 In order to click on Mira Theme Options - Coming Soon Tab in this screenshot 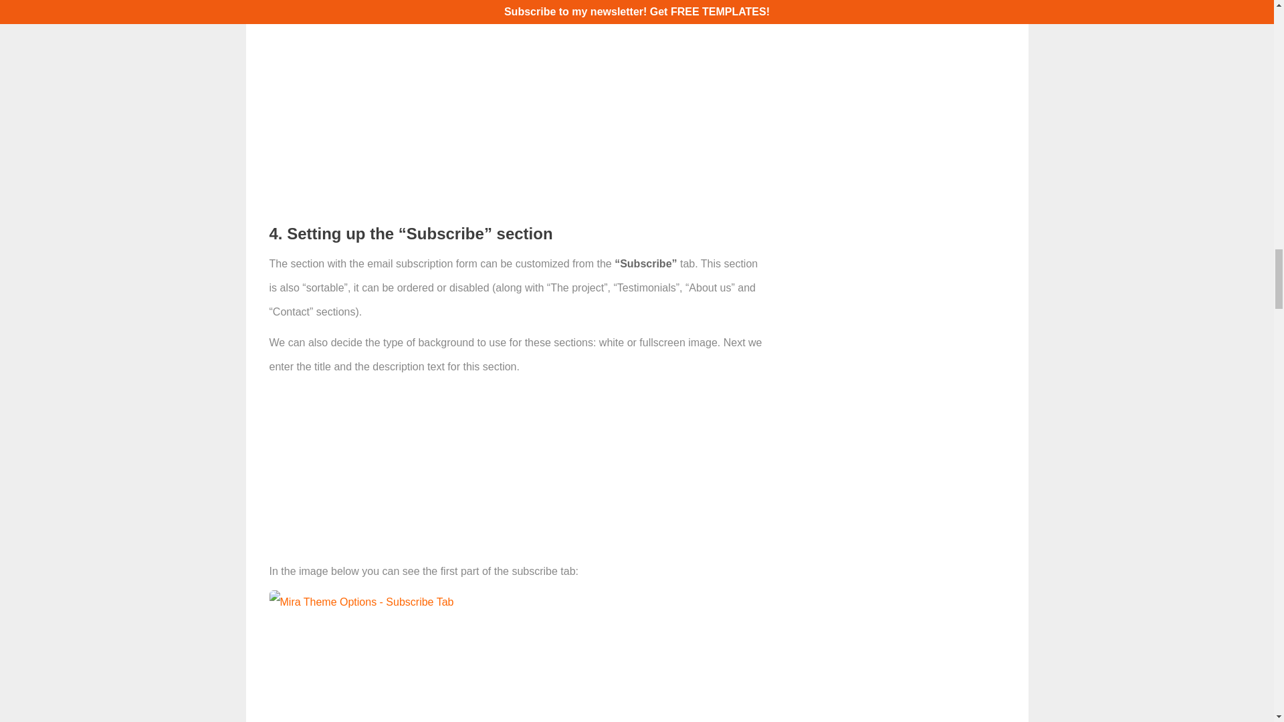, I will do `click(369, 16)`.